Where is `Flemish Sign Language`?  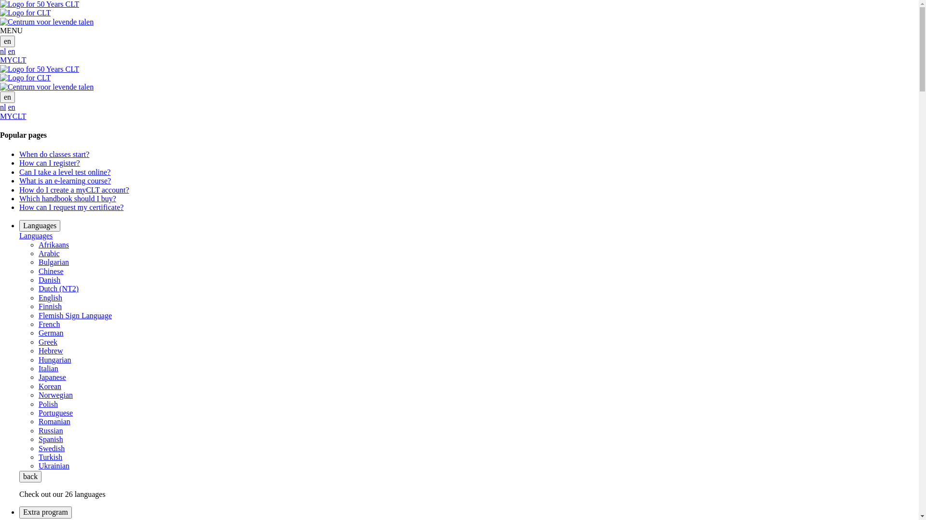 Flemish Sign Language is located at coordinates (75, 316).